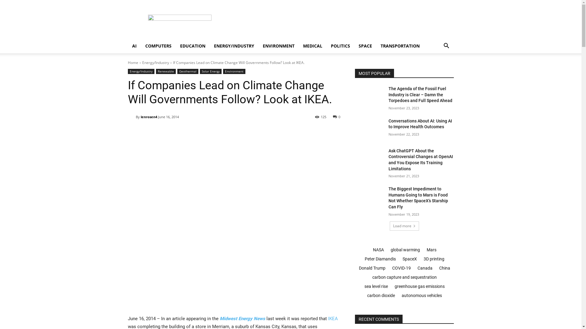  Describe the element at coordinates (419, 286) in the screenshot. I see `greenhouse gas emissions` at that location.